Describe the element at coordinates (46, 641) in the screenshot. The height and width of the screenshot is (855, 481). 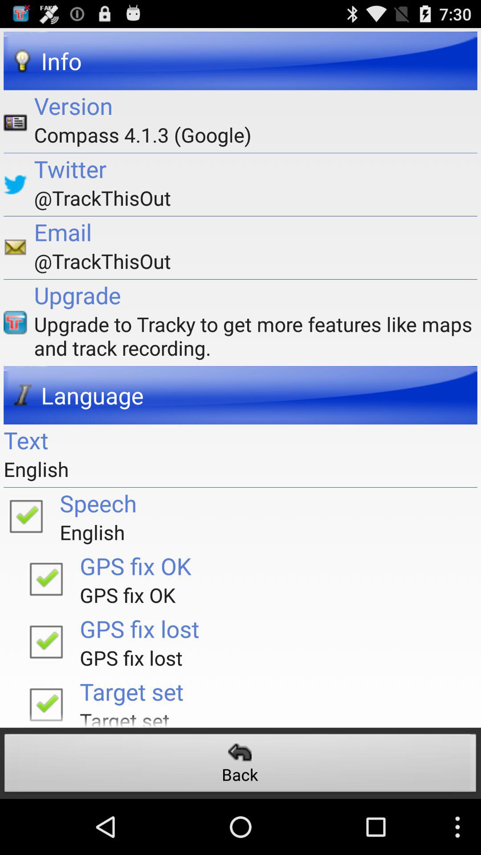
I see `click option` at that location.